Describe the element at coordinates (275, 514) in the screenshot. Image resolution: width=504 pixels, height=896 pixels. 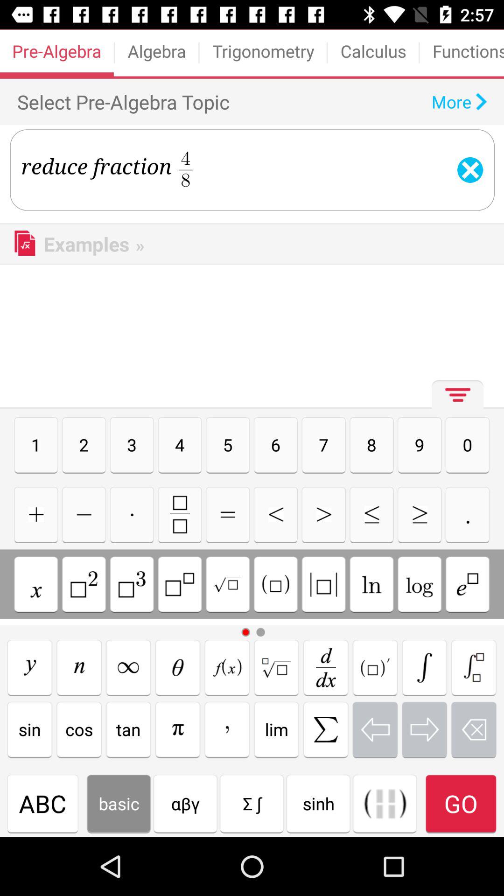
I see `less then sign` at that location.